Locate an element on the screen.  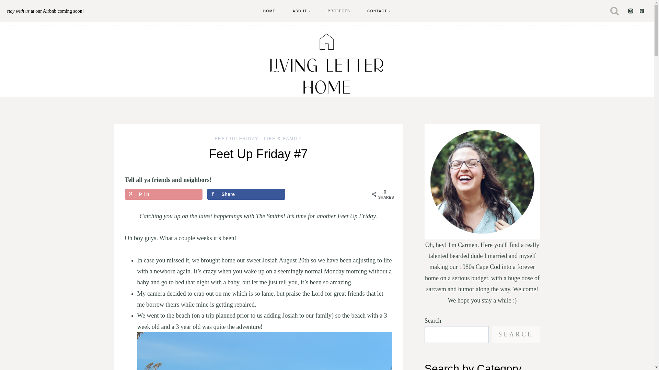
Share on Facebook is located at coordinates (246, 194).